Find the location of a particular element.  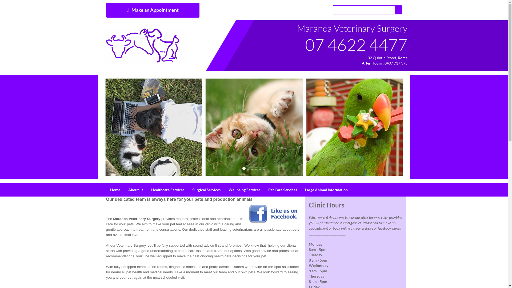

07 4622 4477 is located at coordinates (356, 45).